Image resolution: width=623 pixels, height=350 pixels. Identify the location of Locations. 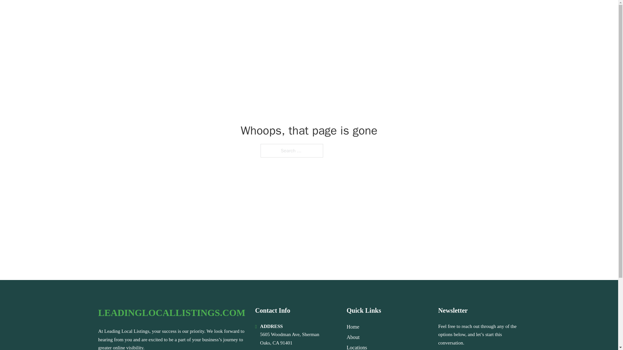
(356, 347).